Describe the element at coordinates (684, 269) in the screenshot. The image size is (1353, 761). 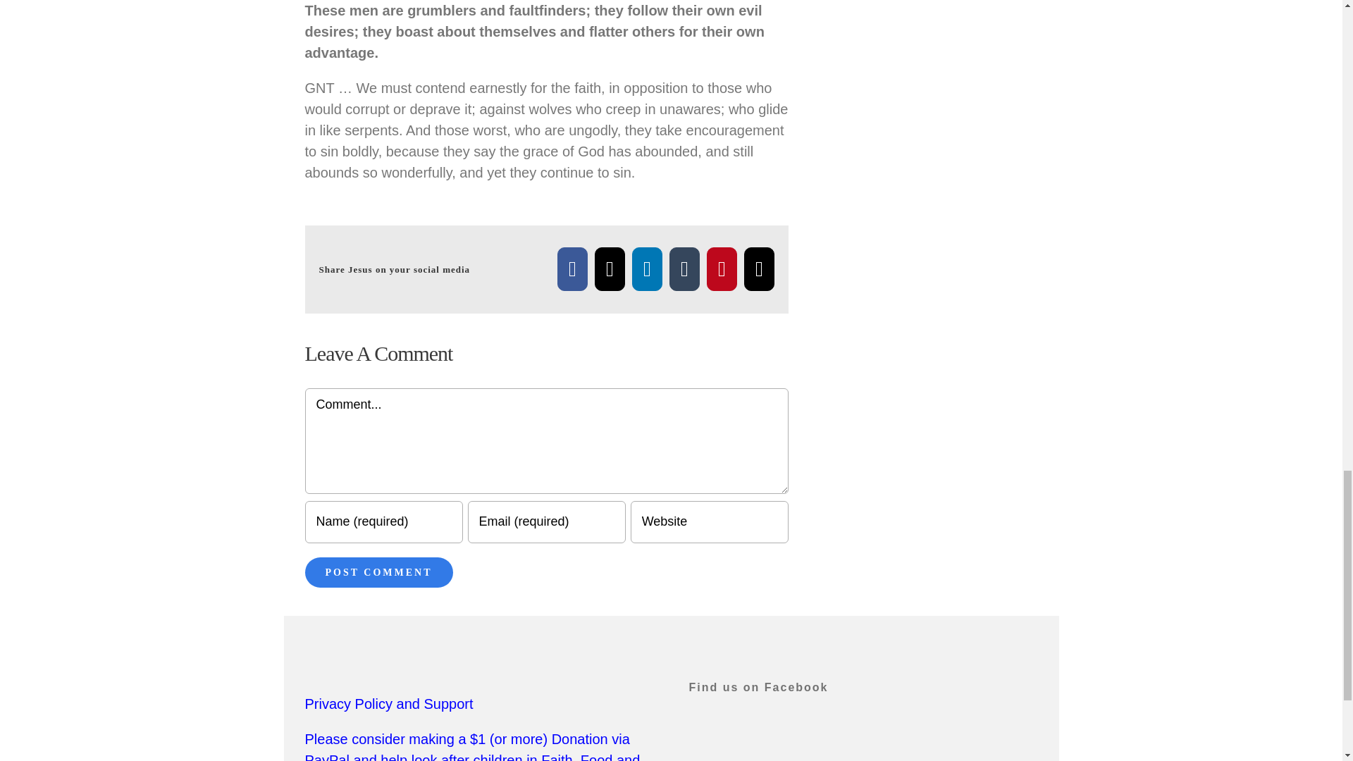
I see `Tumblr` at that location.